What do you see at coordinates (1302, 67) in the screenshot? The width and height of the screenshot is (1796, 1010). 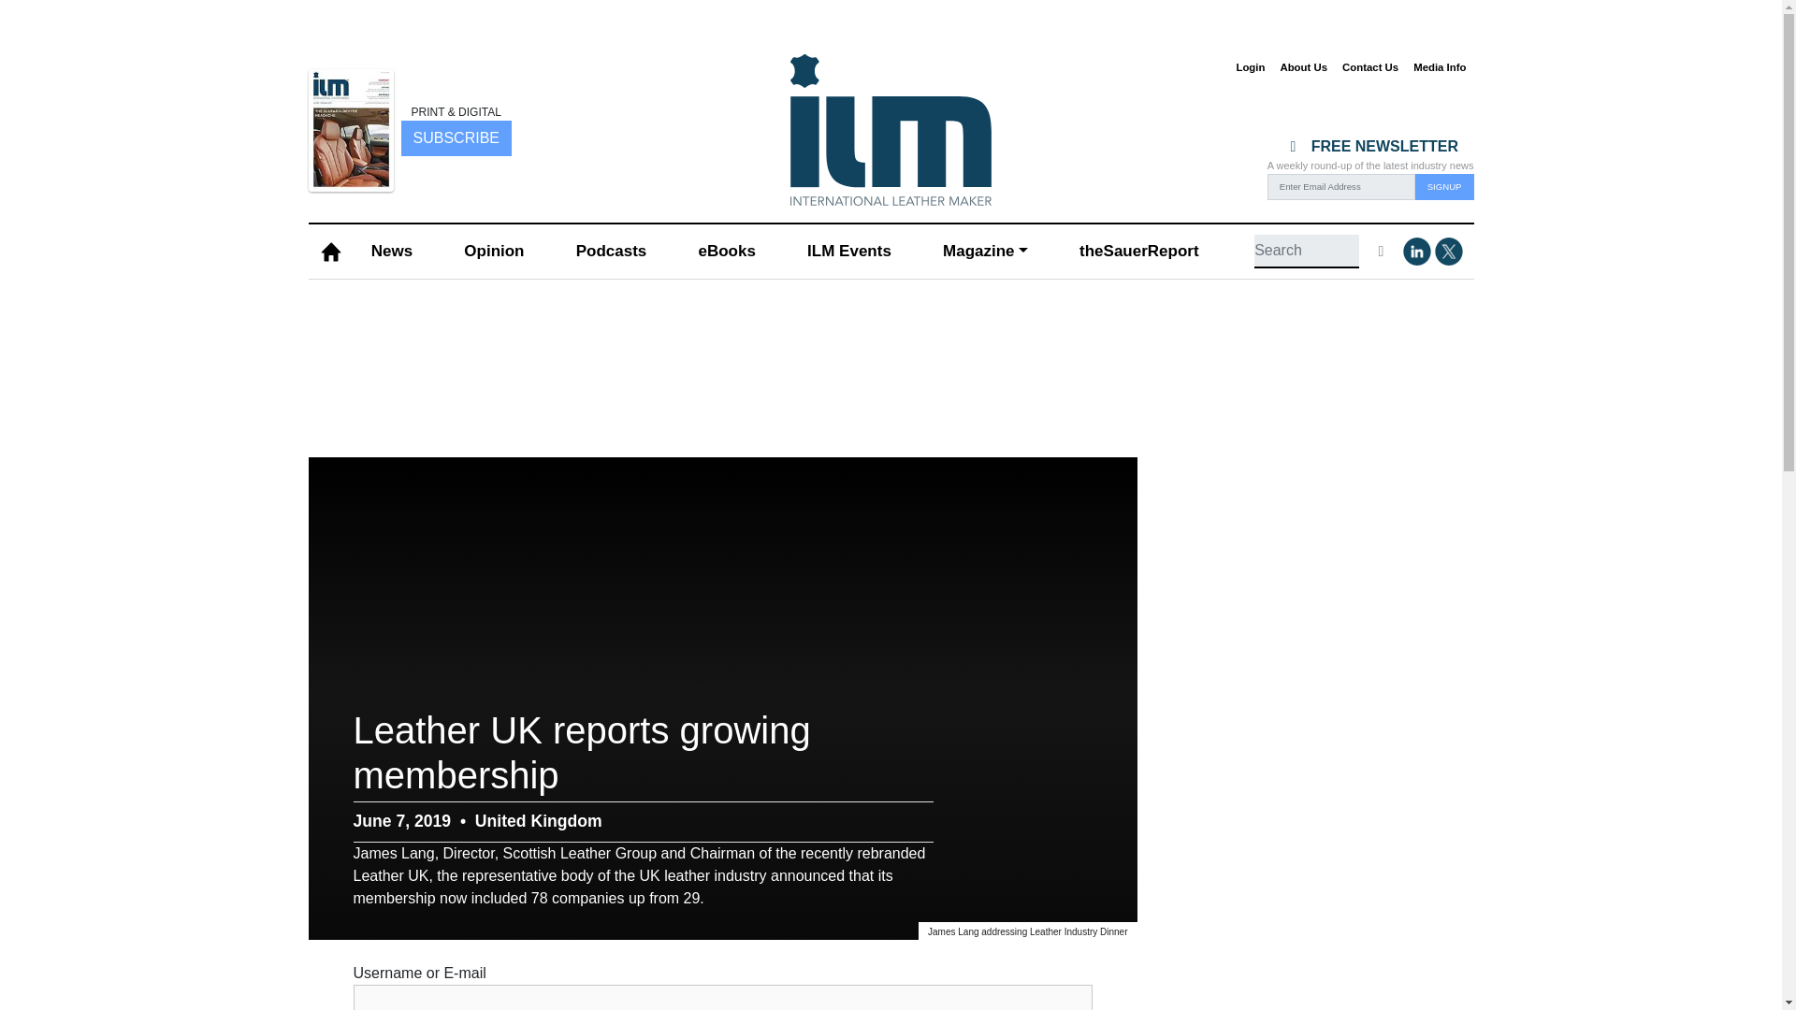 I see `About Us` at bounding box center [1302, 67].